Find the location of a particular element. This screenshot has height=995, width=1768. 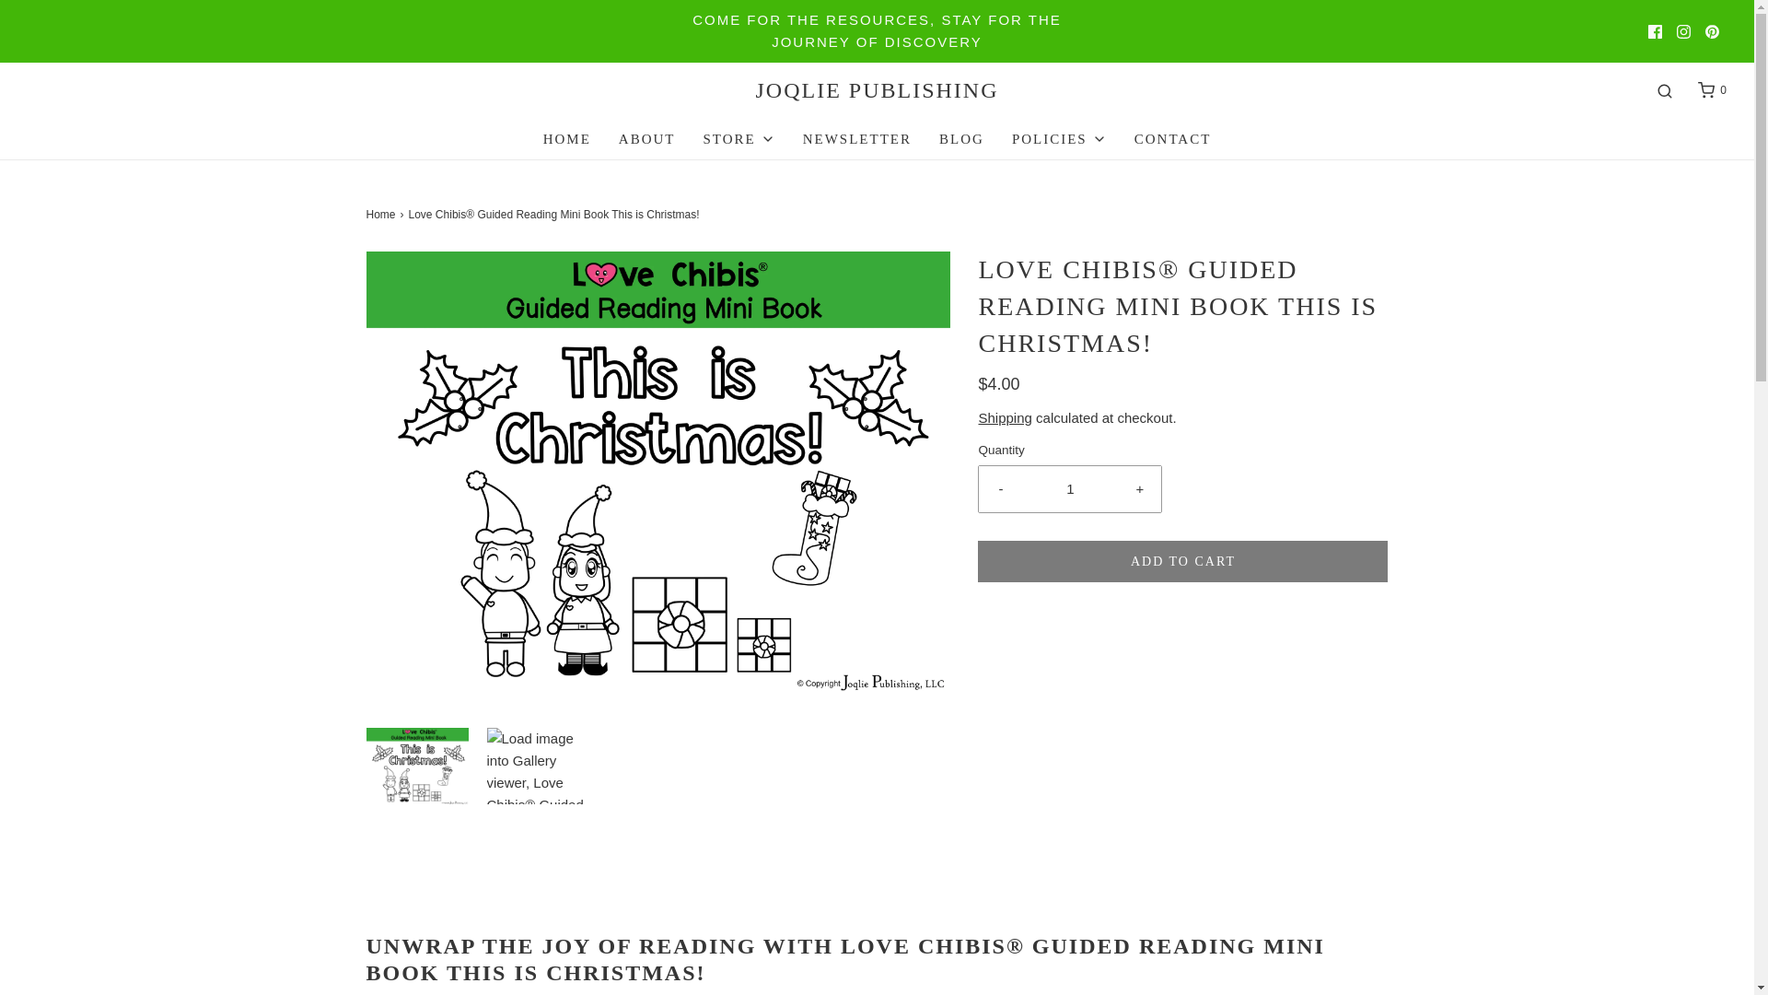

NEWSLETTER is located at coordinates (856, 138).